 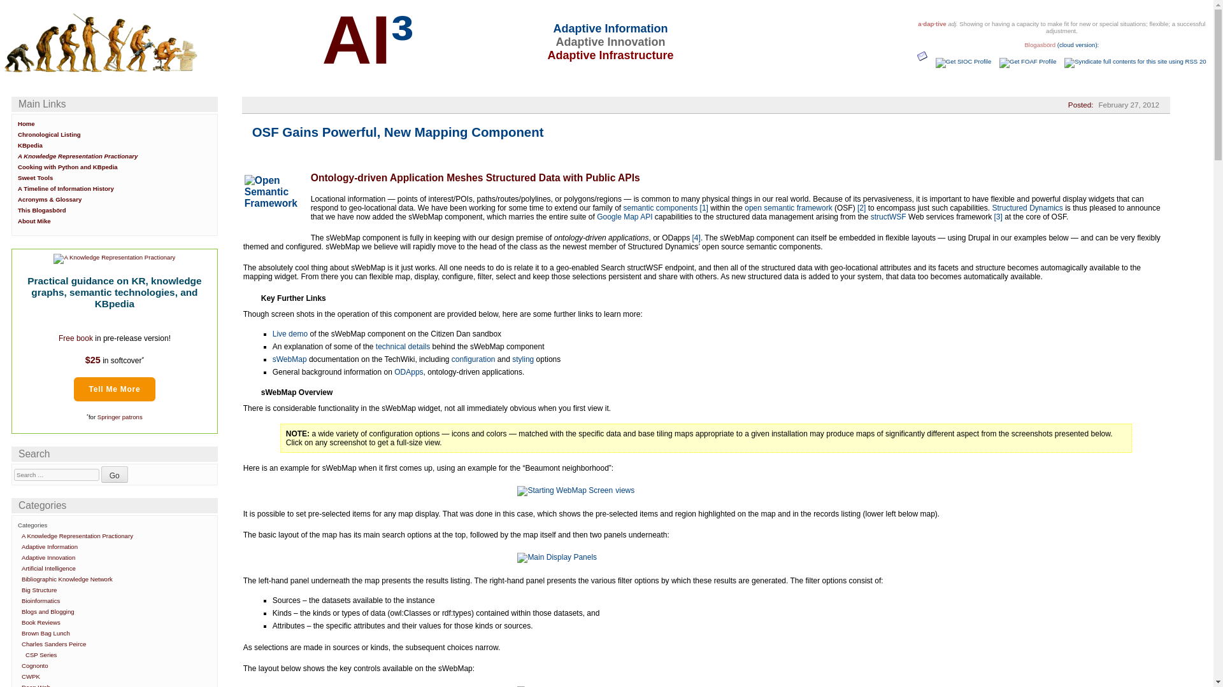 I want to click on email Mike, so click(x=924, y=61).